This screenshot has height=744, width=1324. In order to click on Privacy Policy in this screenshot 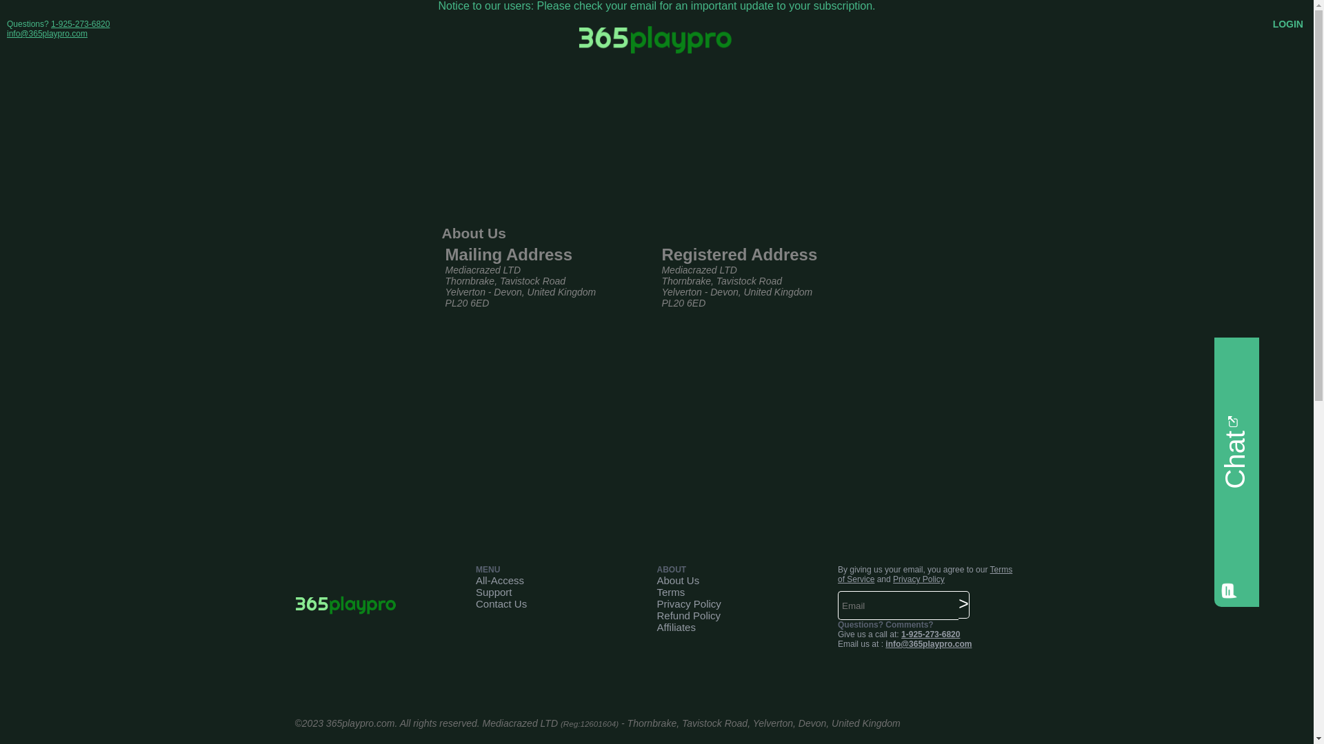, I will do `click(919, 579)`.